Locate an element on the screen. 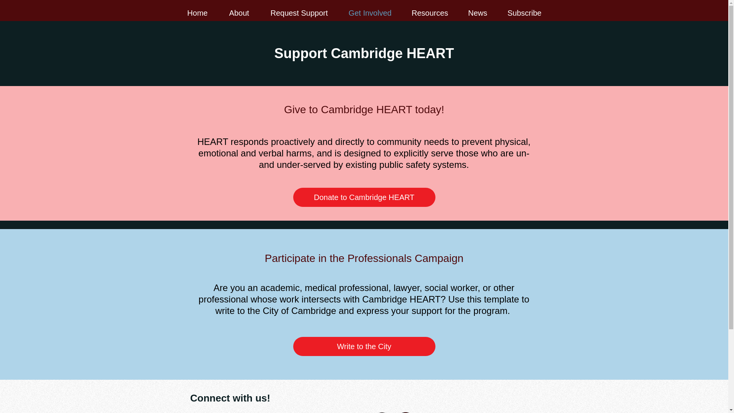 The height and width of the screenshot is (413, 734). Request Support is located at coordinates (299, 13).